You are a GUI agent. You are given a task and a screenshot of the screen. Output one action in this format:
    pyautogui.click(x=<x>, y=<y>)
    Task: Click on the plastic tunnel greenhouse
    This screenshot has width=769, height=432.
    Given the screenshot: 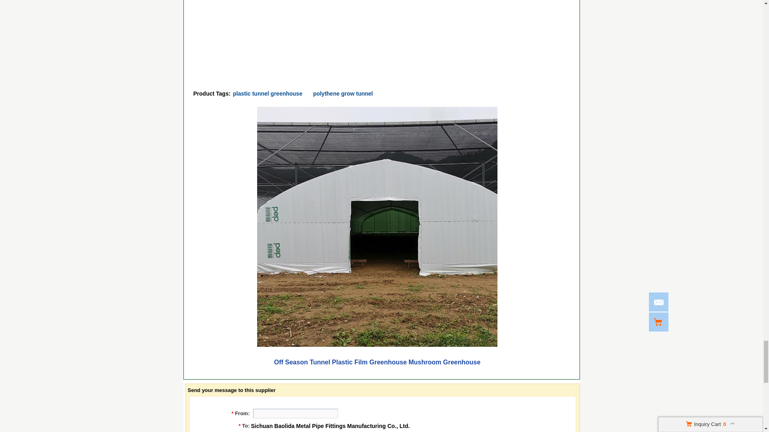 What is the action you would take?
    pyautogui.click(x=268, y=93)
    